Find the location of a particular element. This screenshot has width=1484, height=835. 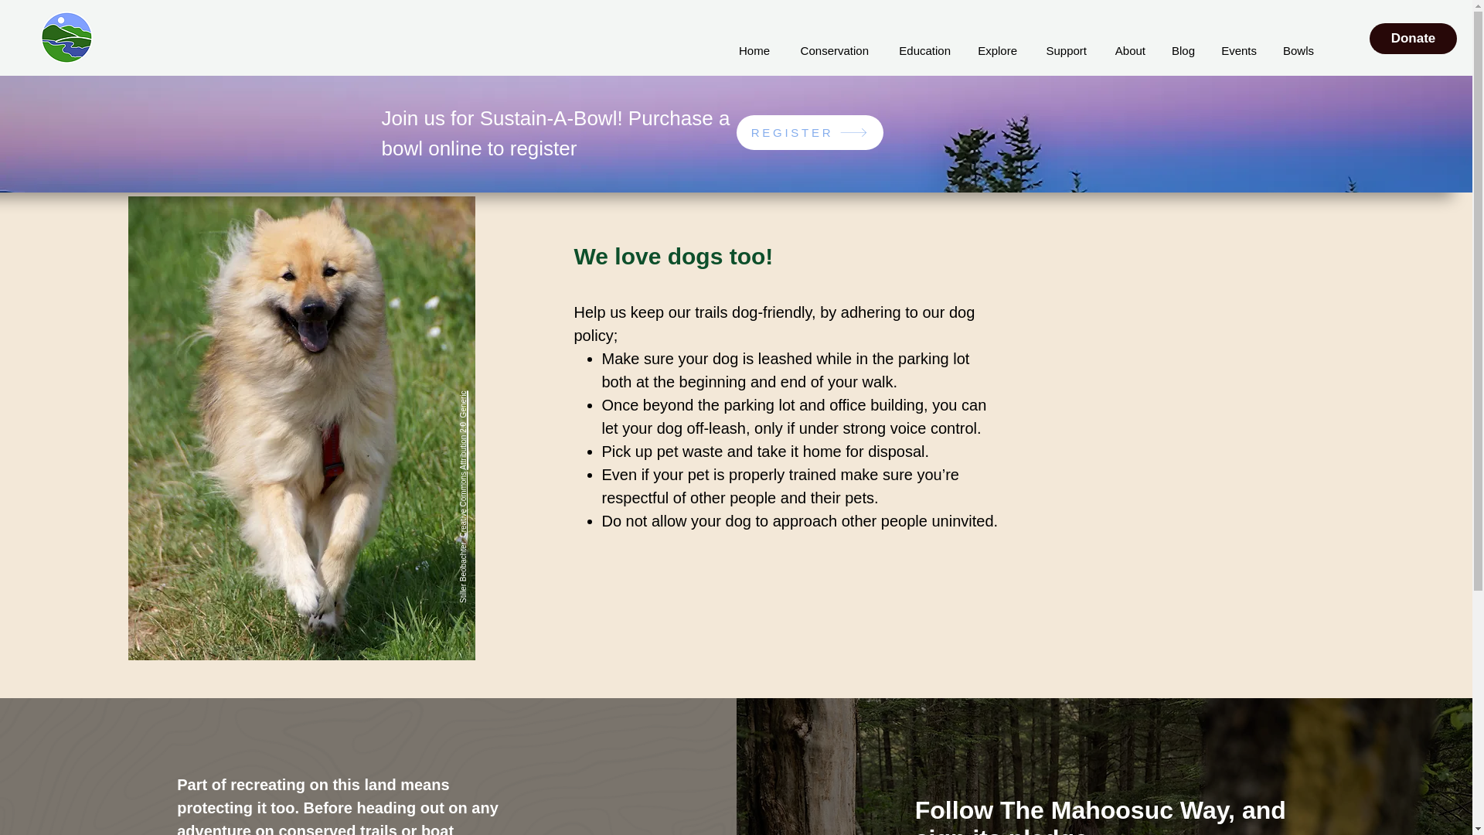

Attribution 2.0 Generic is located at coordinates (490, 399).